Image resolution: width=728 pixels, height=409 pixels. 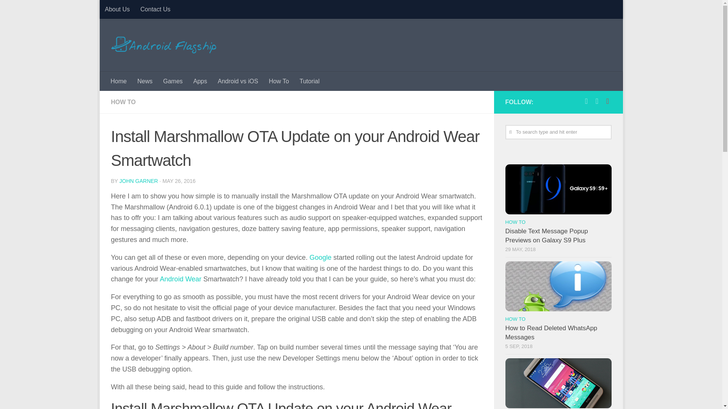 I want to click on Android Wear, so click(x=180, y=279).